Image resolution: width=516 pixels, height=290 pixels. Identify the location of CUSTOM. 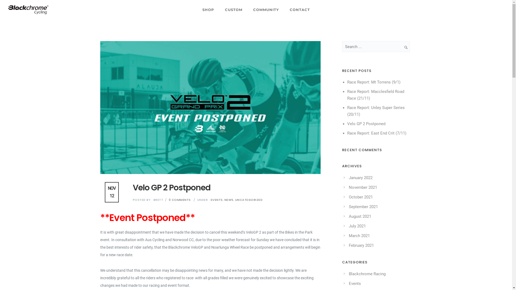
(233, 10).